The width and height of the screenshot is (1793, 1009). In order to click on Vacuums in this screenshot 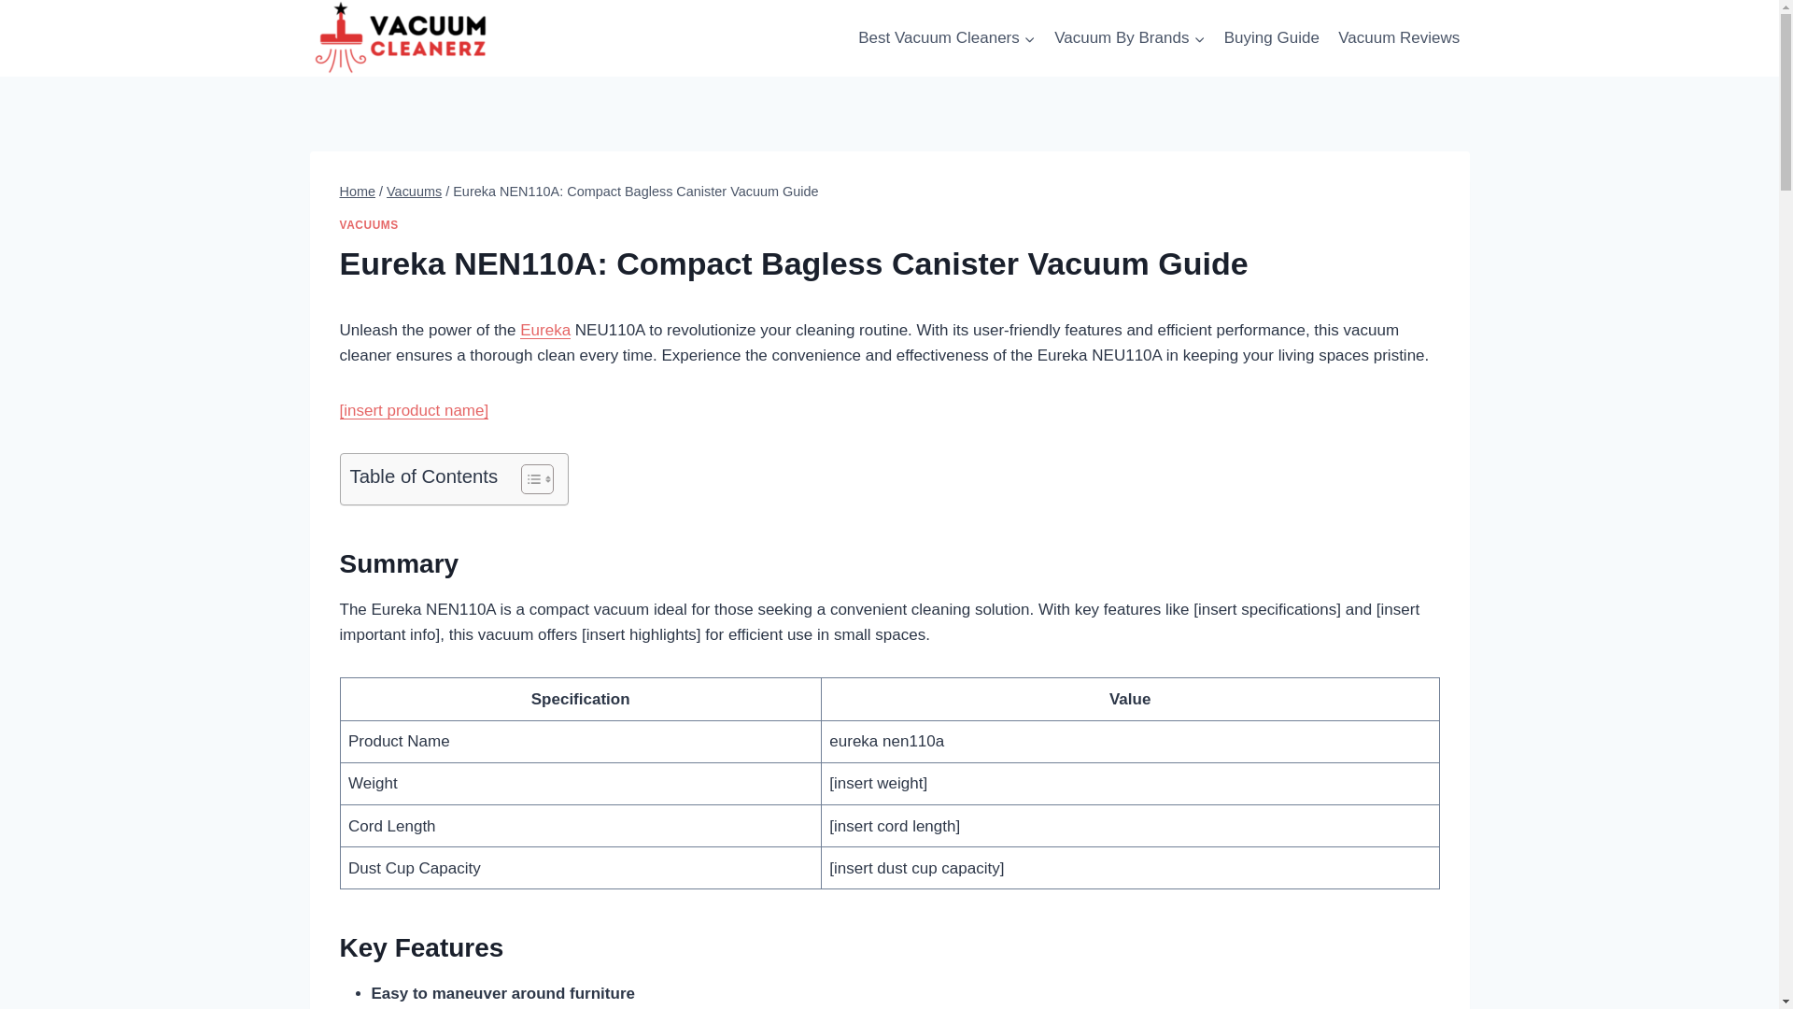, I will do `click(414, 191)`.